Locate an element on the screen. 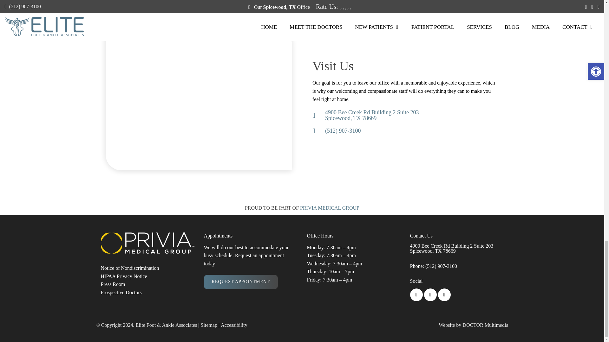 The height and width of the screenshot is (342, 609). Notice of Nondiscrimination is located at coordinates (209, 325).